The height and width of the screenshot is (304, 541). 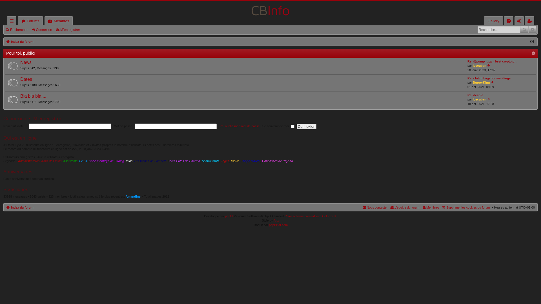 What do you see at coordinates (532, 42) in the screenshot?
I see `Nous sommes le 24 nov. 2023, 08:12` at bounding box center [532, 42].